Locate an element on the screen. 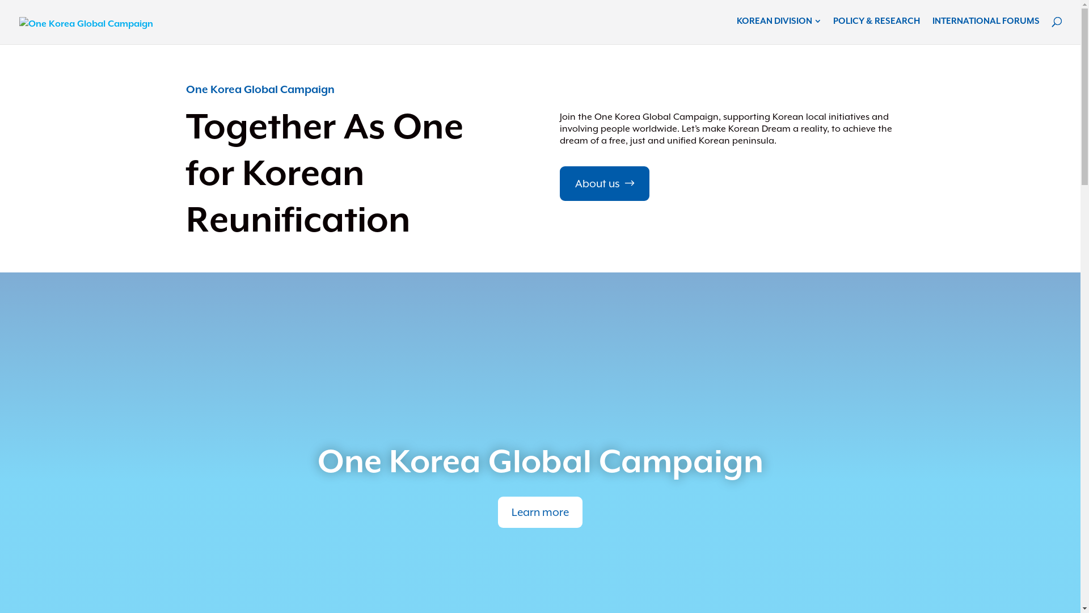  INTERNATIONAL FORUMS is located at coordinates (986, 22).